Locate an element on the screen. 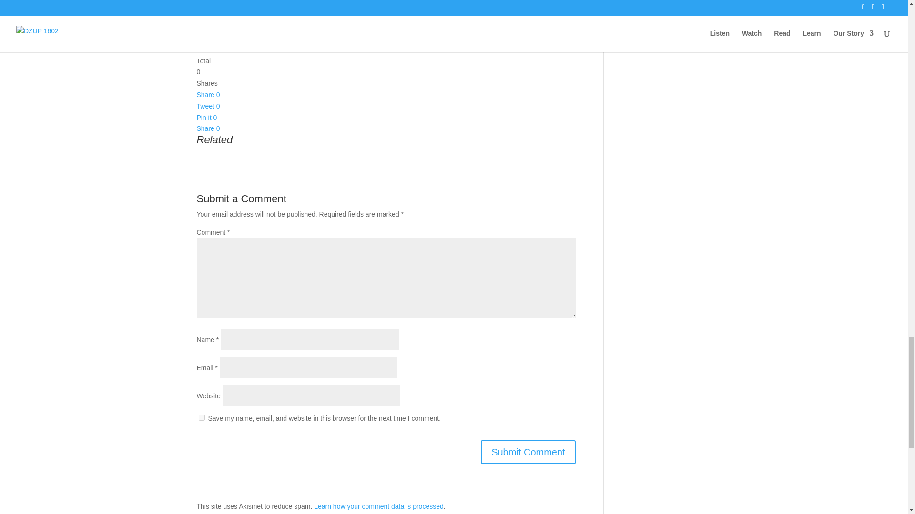  Tweet 0 is located at coordinates (208, 106).